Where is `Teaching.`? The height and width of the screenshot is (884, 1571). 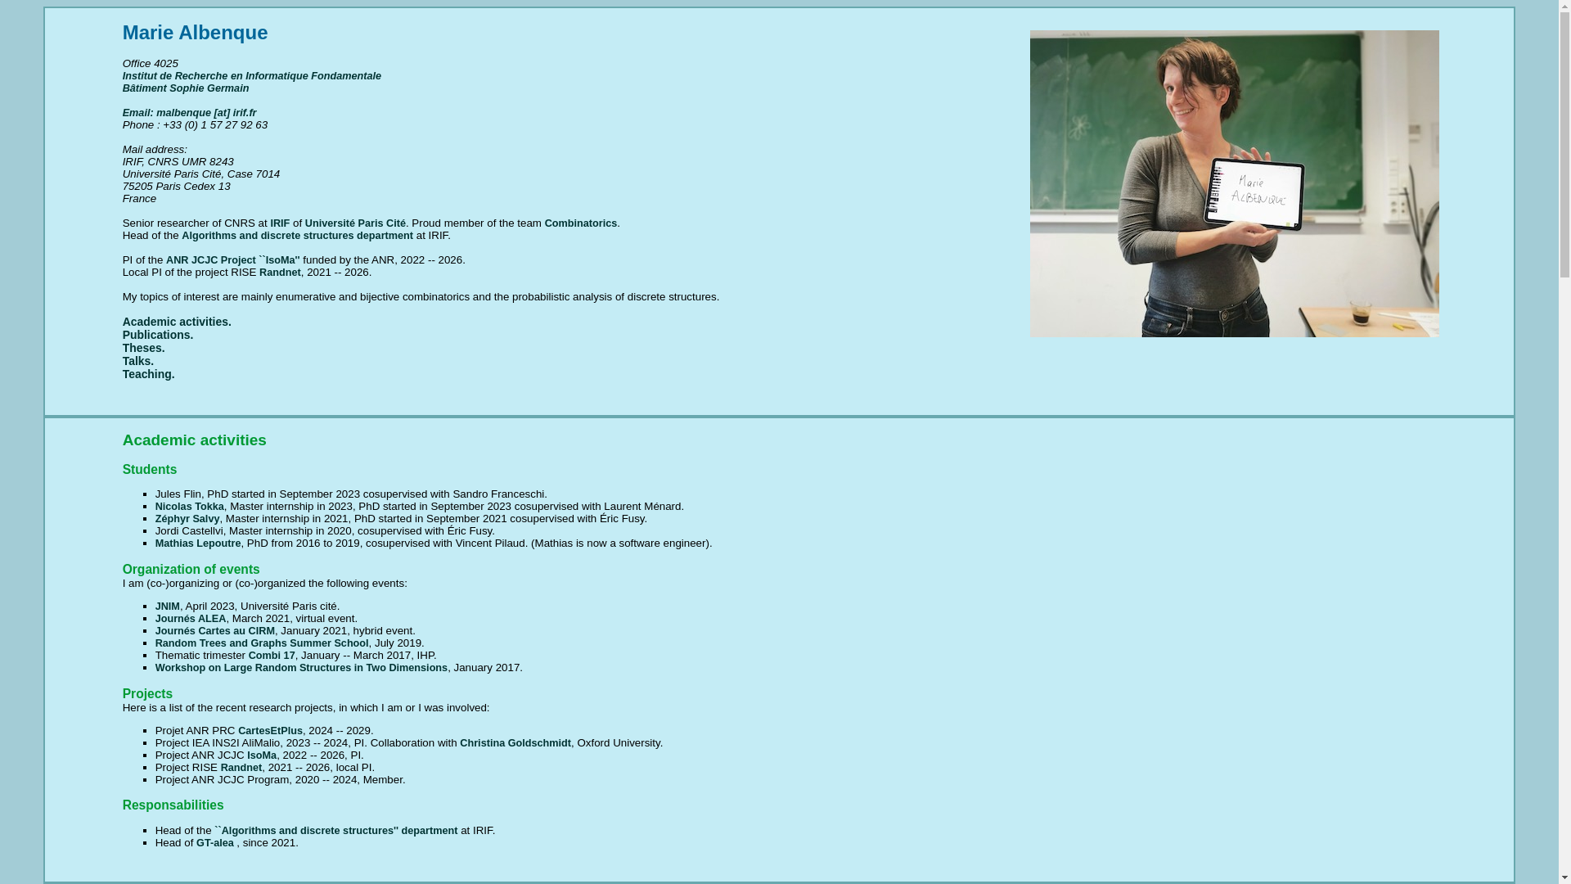
Teaching. is located at coordinates (148, 374).